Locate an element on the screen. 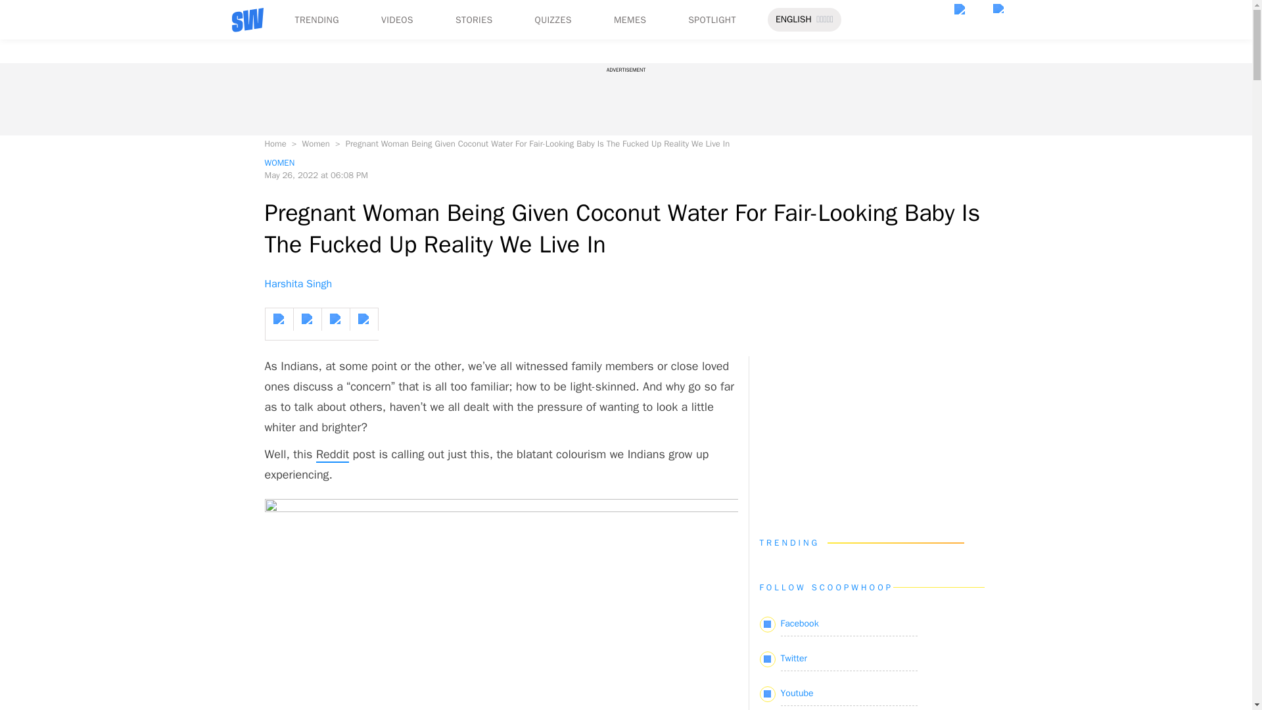 The height and width of the screenshot is (710, 1262). VIDEOS is located at coordinates (397, 20).